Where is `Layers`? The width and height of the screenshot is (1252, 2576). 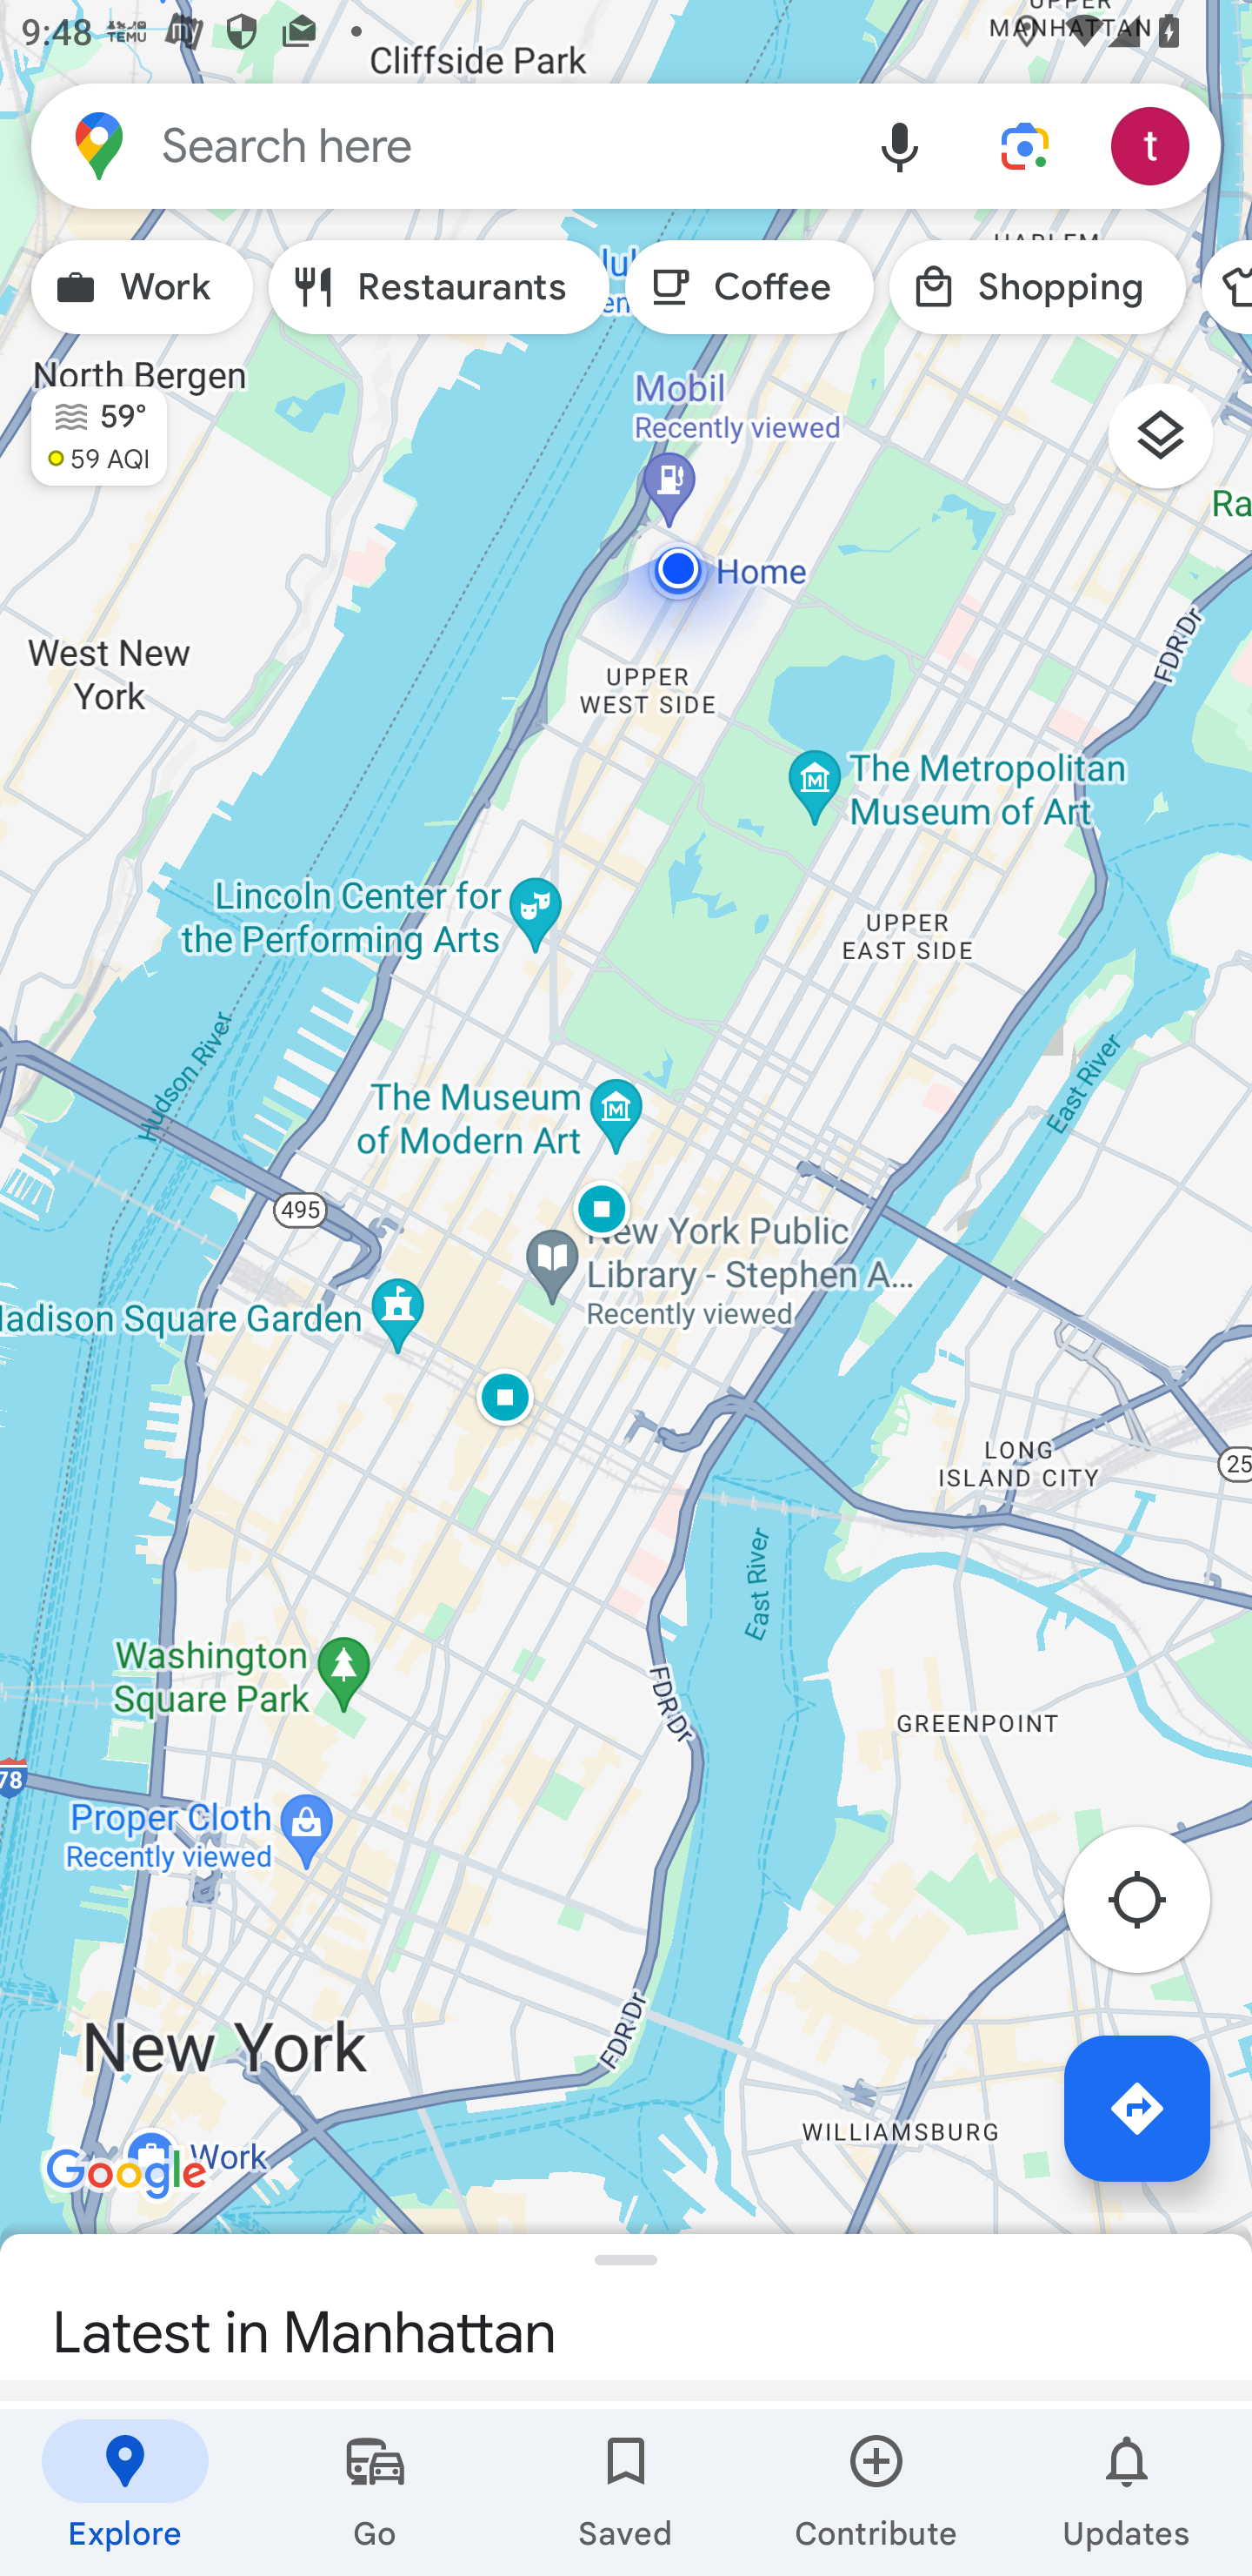
Layers is located at coordinates (1175, 446).